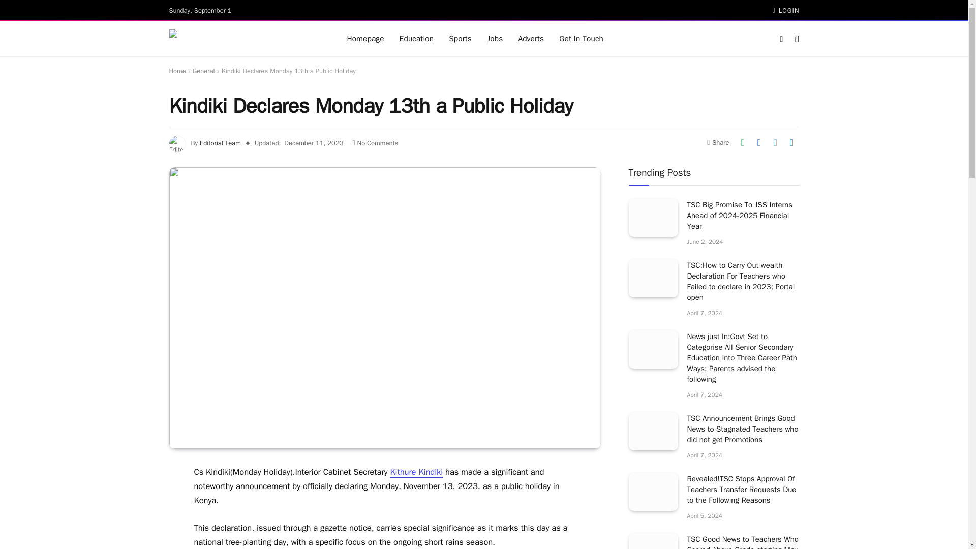 This screenshot has width=976, height=549. I want to click on No Comments, so click(375, 143).